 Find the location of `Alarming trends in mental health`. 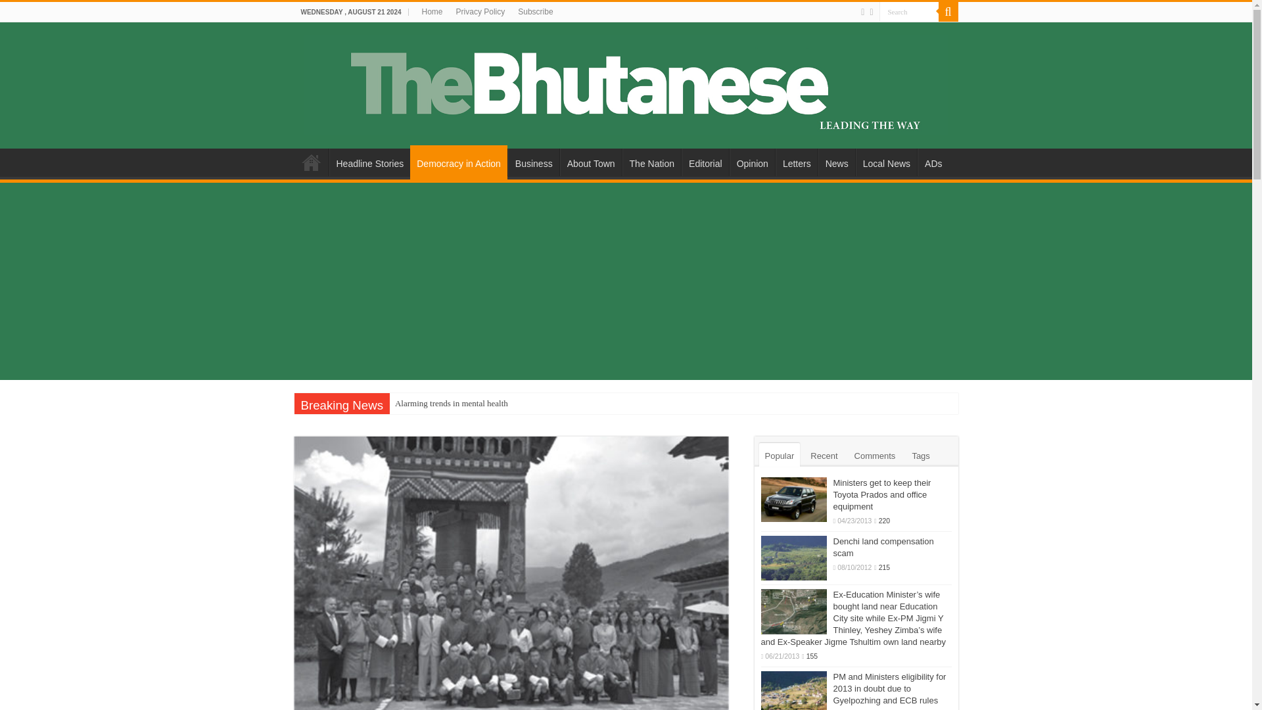

Alarming trends in mental health is located at coordinates (452, 404).